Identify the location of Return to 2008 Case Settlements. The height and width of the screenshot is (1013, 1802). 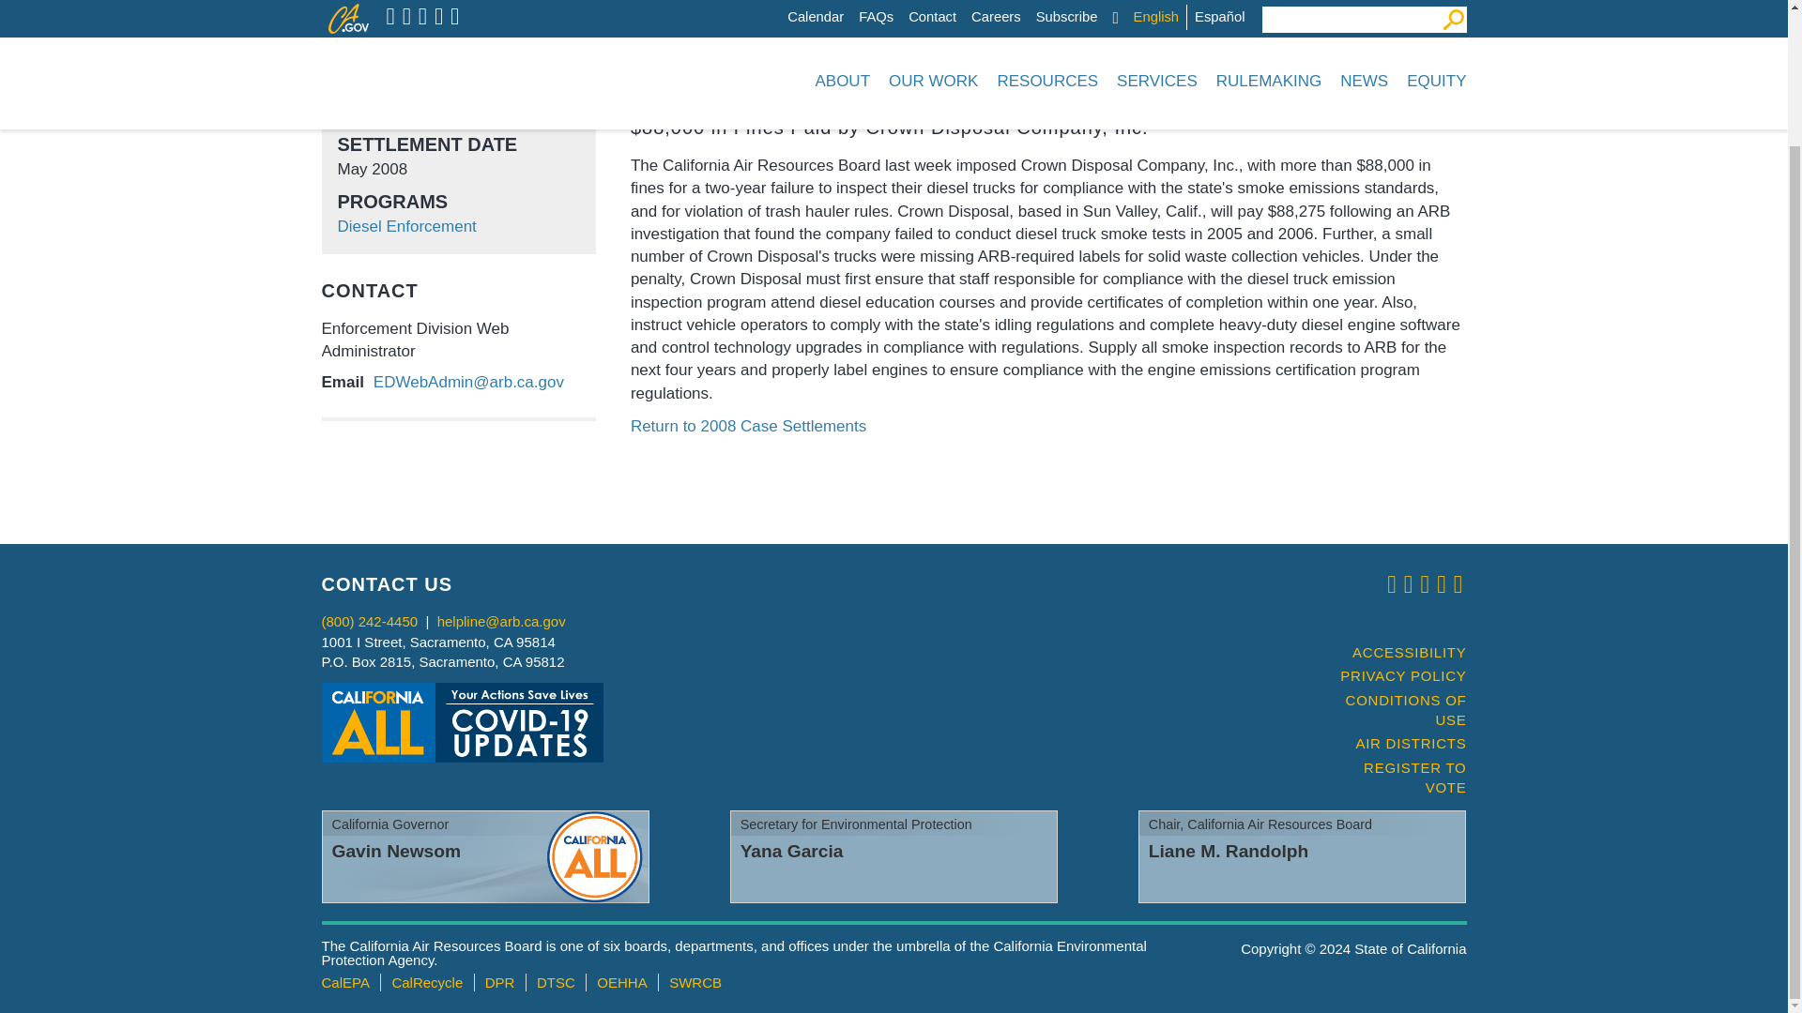
(749, 426).